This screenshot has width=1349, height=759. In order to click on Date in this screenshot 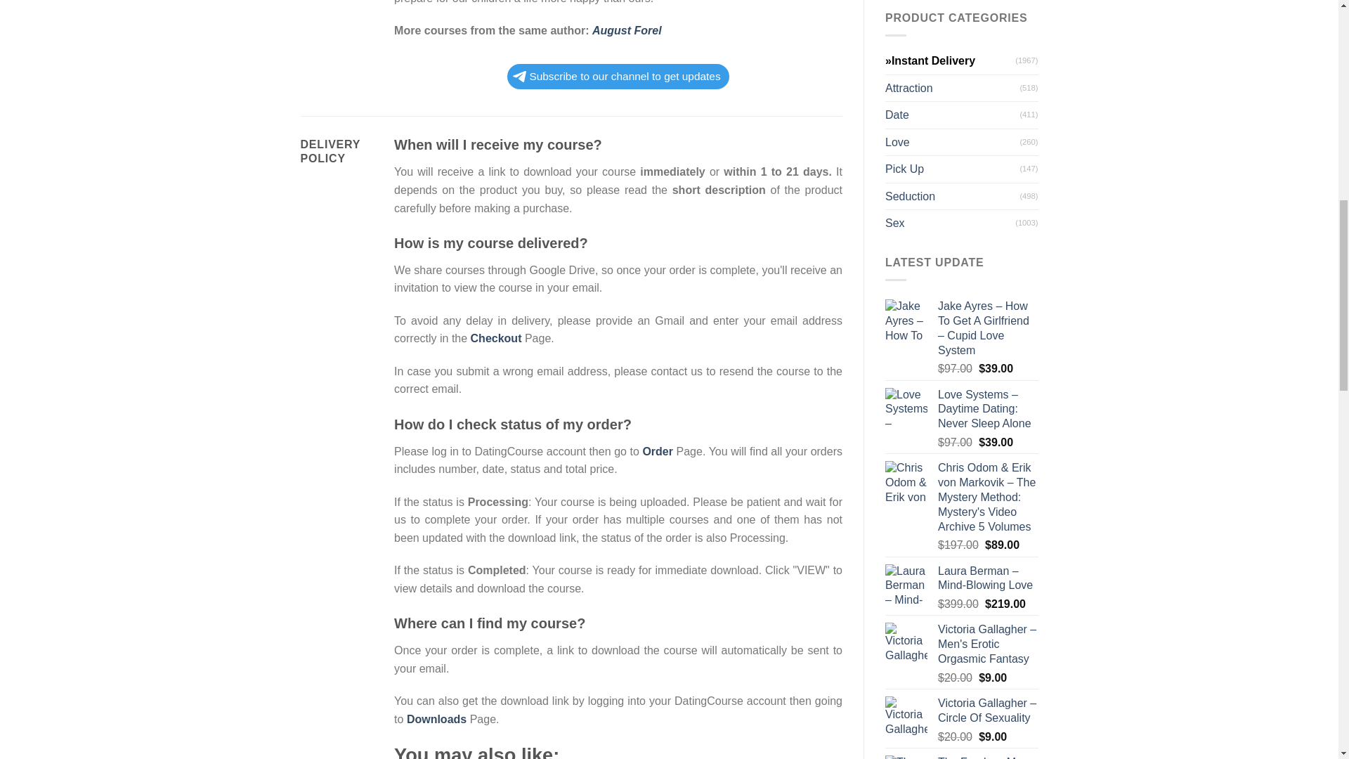, I will do `click(952, 115)`.